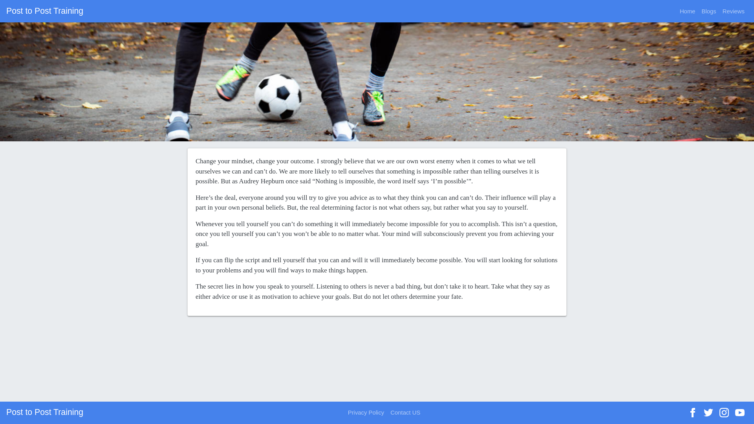 The image size is (754, 424). Describe the element at coordinates (366, 413) in the screenshot. I see `Privacy Policy` at that location.